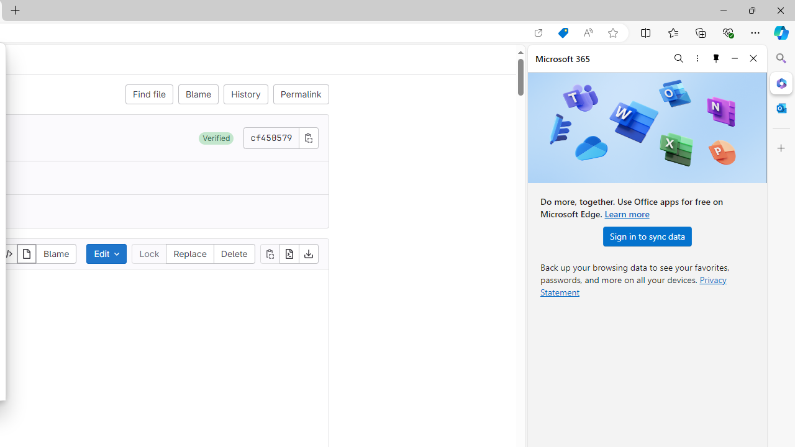 The width and height of the screenshot is (795, 447). I want to click on Settings and more (Alt+F), so click(755, 32).